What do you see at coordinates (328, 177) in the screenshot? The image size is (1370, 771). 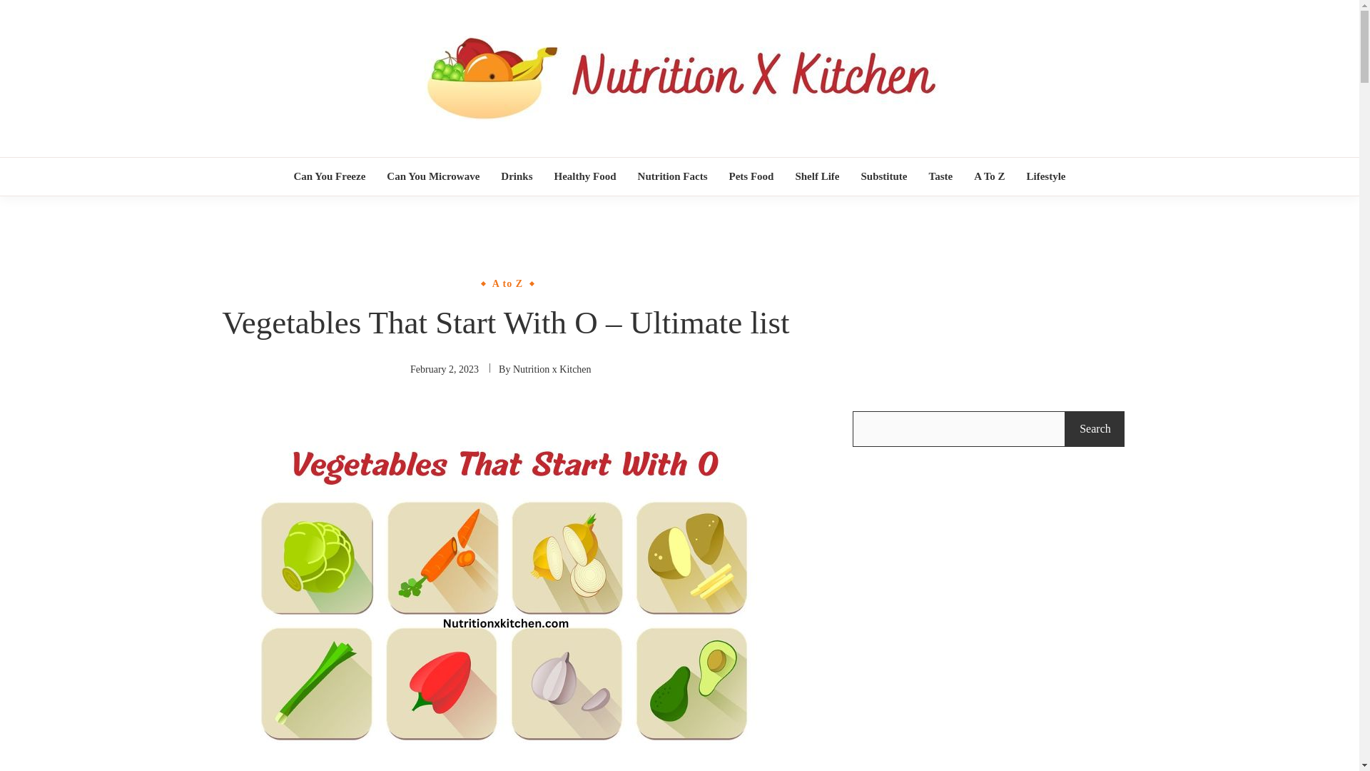 I see `Can You Freeze` at bounding box center [328, 177].